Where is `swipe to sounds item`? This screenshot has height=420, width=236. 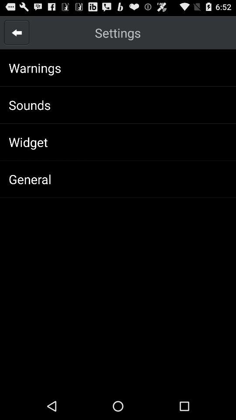 swipe to sounds item is located at coordinates (30, 105).